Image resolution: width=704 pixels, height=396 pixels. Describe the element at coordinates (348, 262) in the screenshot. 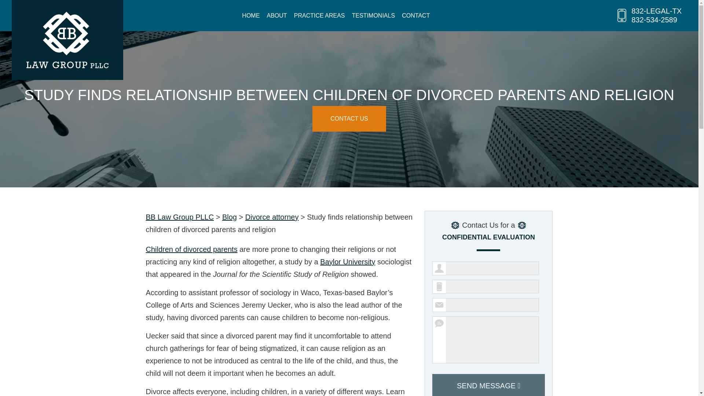

I see `Baylor University` at that location.